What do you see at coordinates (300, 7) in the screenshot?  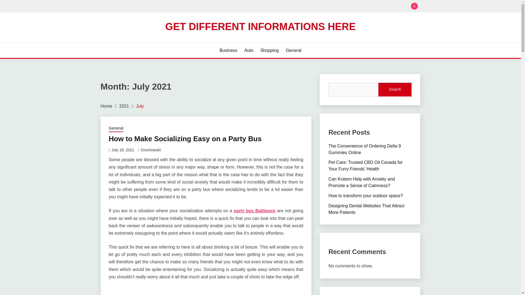 I see `Search` at bounding box center [300, 7].